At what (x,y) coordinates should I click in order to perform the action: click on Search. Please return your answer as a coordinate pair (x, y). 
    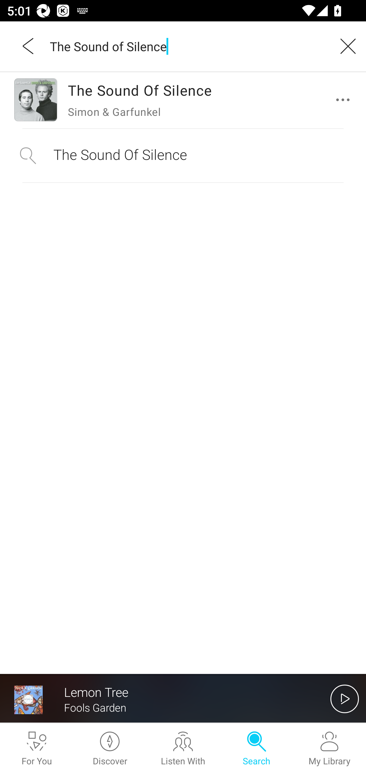
    Looking at the image, I should click on (256, 749).